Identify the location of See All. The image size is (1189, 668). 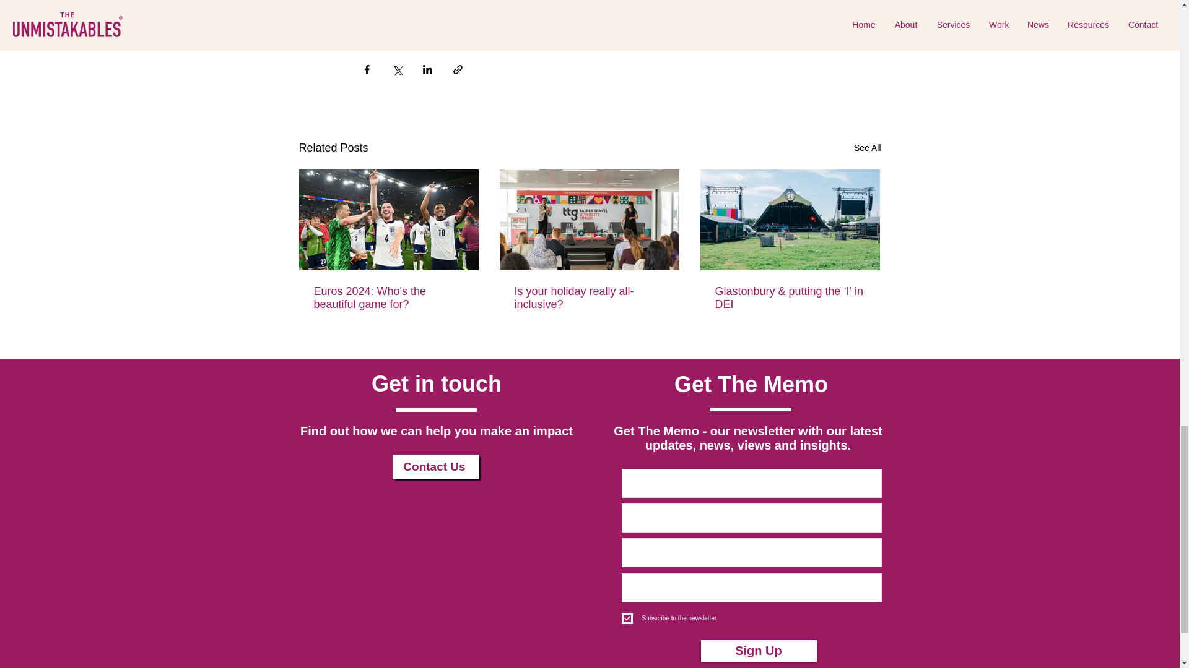
(867, 147).